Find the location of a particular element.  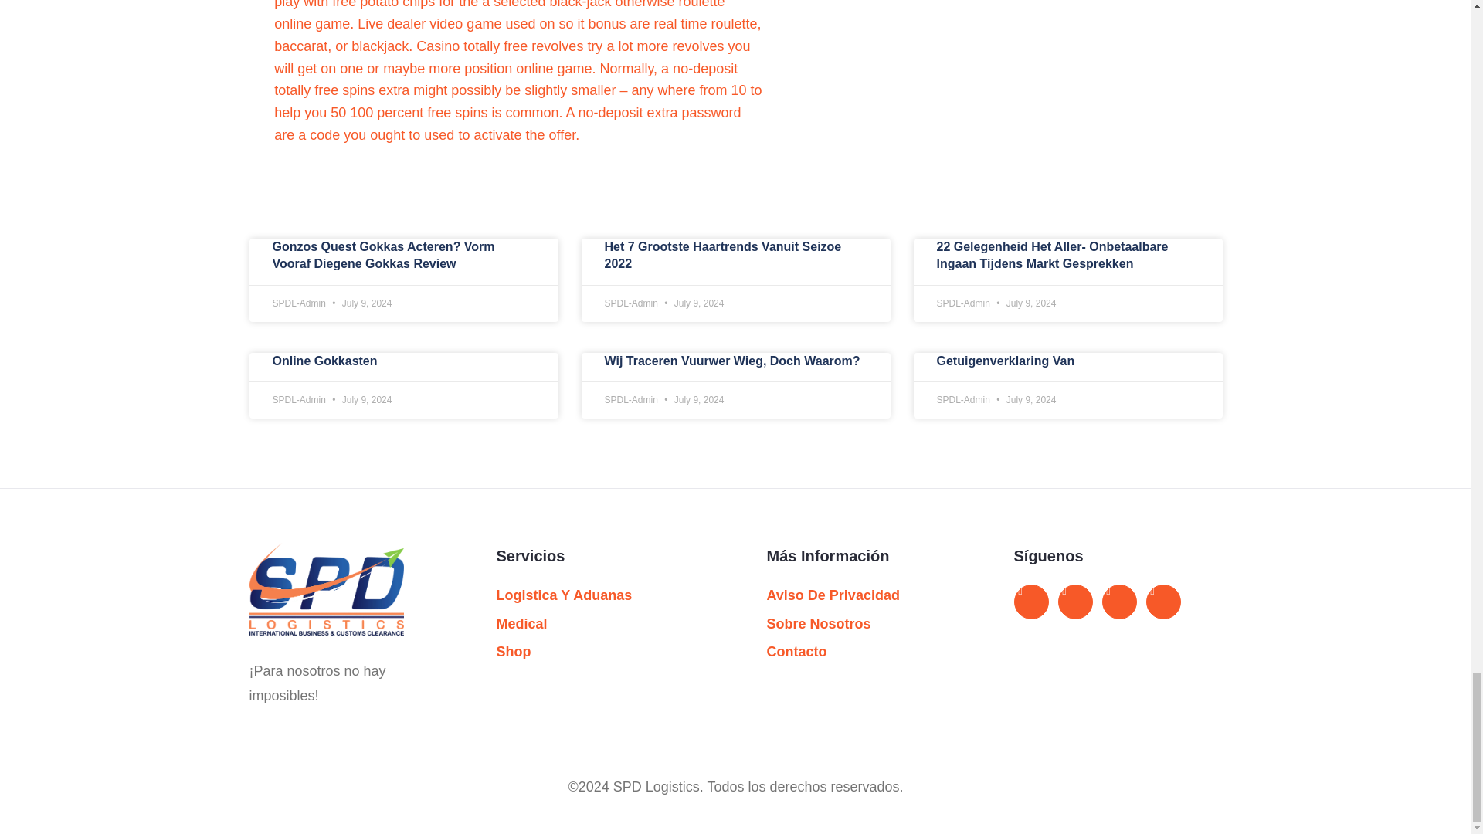

Wij Traceren Vuurwer Wieg, Doch Waarom? is located at coordinates (731, 361).